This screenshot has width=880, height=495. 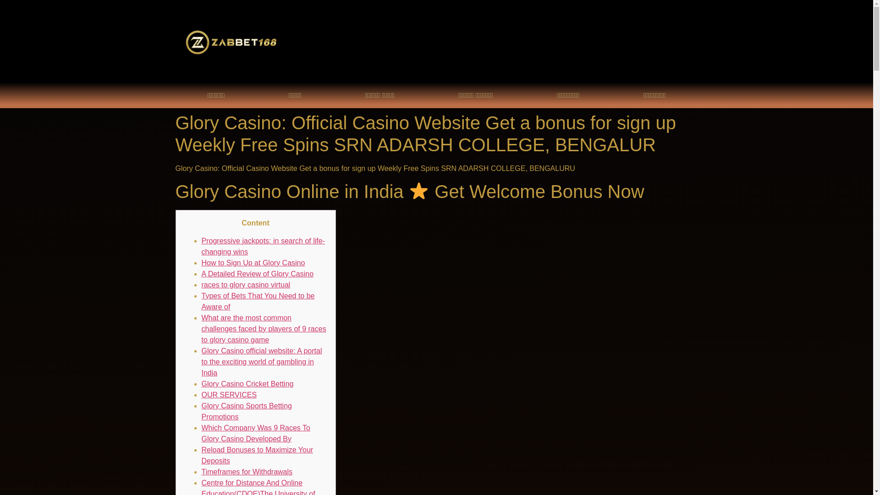 What do you see at coordinates (246, 285) in the screenshot?
I see `races to glory casino virtual` at bounding box center [246, 285].